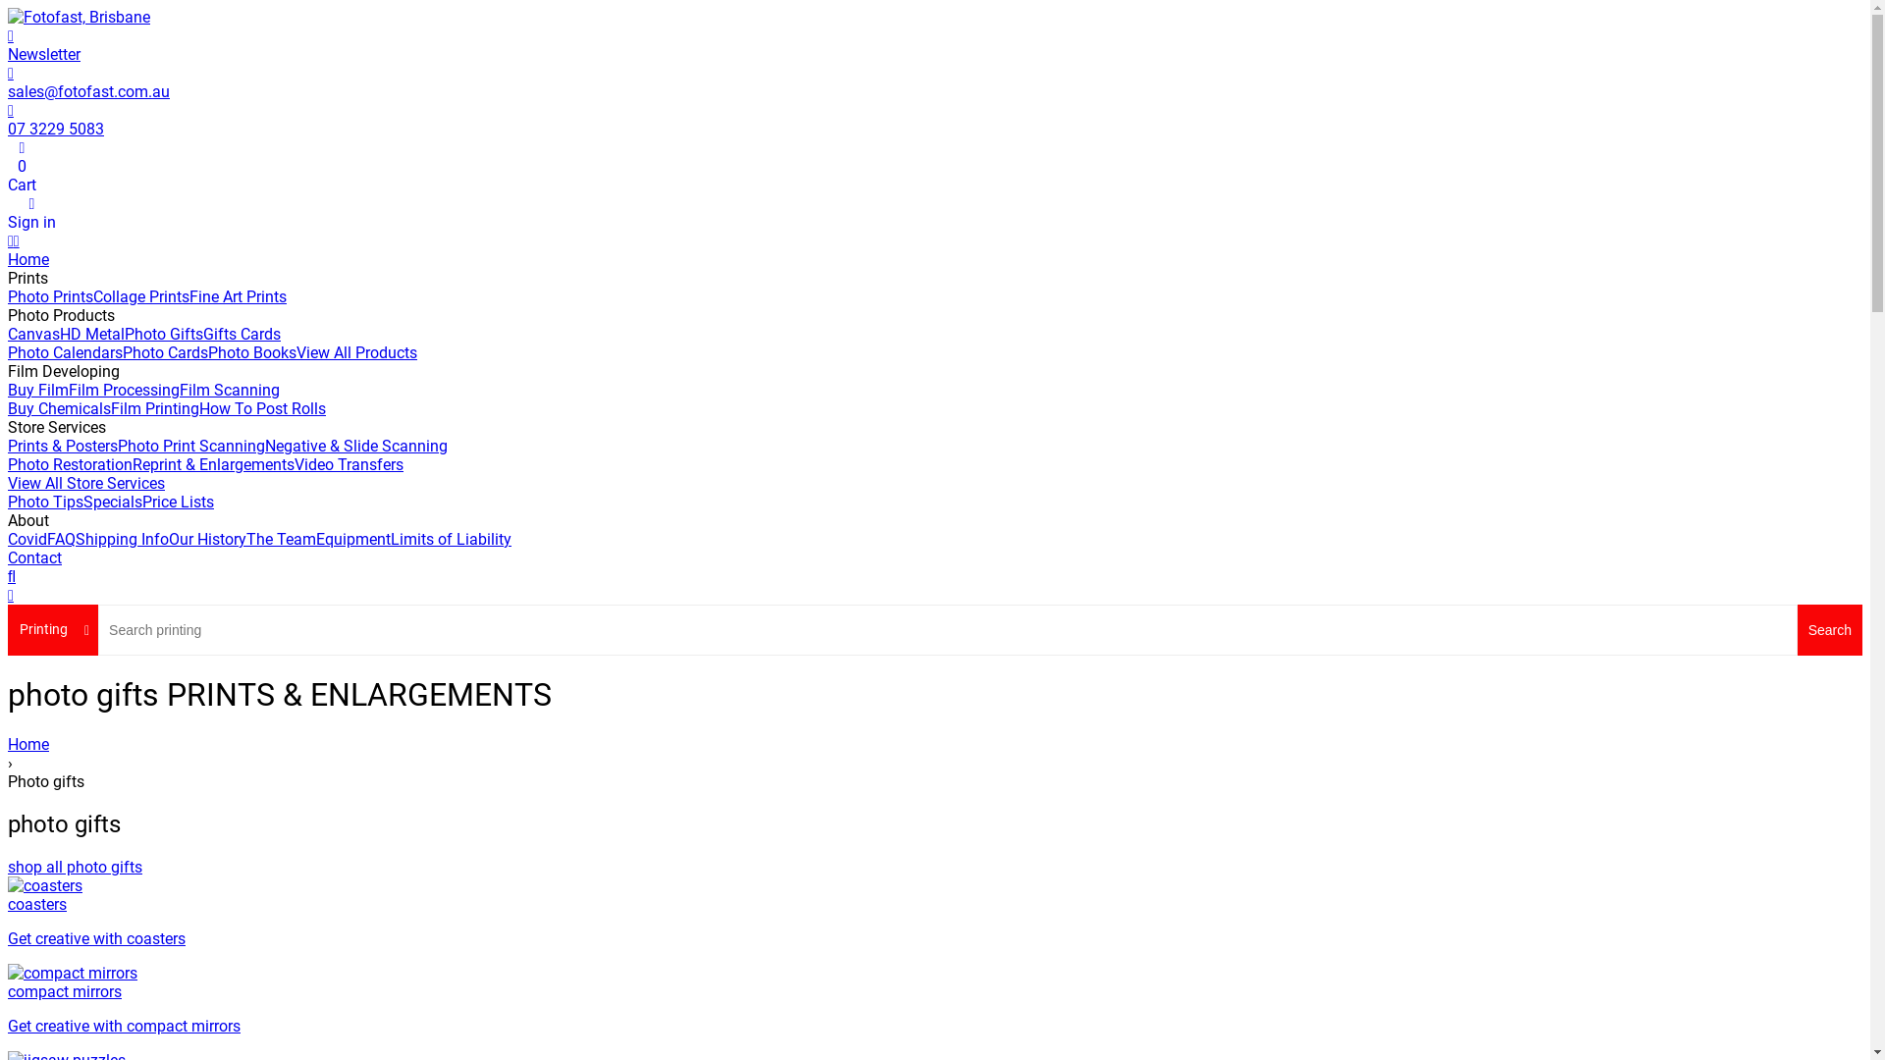 The width and height of the screenshot is (1885, 1060). I want to click on Photo Gifts, so click(164, 334).